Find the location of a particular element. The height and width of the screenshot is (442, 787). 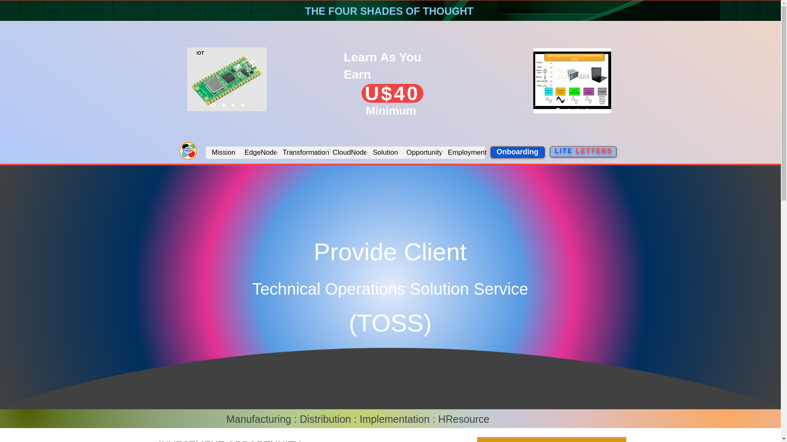

Provide Client is located at coordinates (390, 252).